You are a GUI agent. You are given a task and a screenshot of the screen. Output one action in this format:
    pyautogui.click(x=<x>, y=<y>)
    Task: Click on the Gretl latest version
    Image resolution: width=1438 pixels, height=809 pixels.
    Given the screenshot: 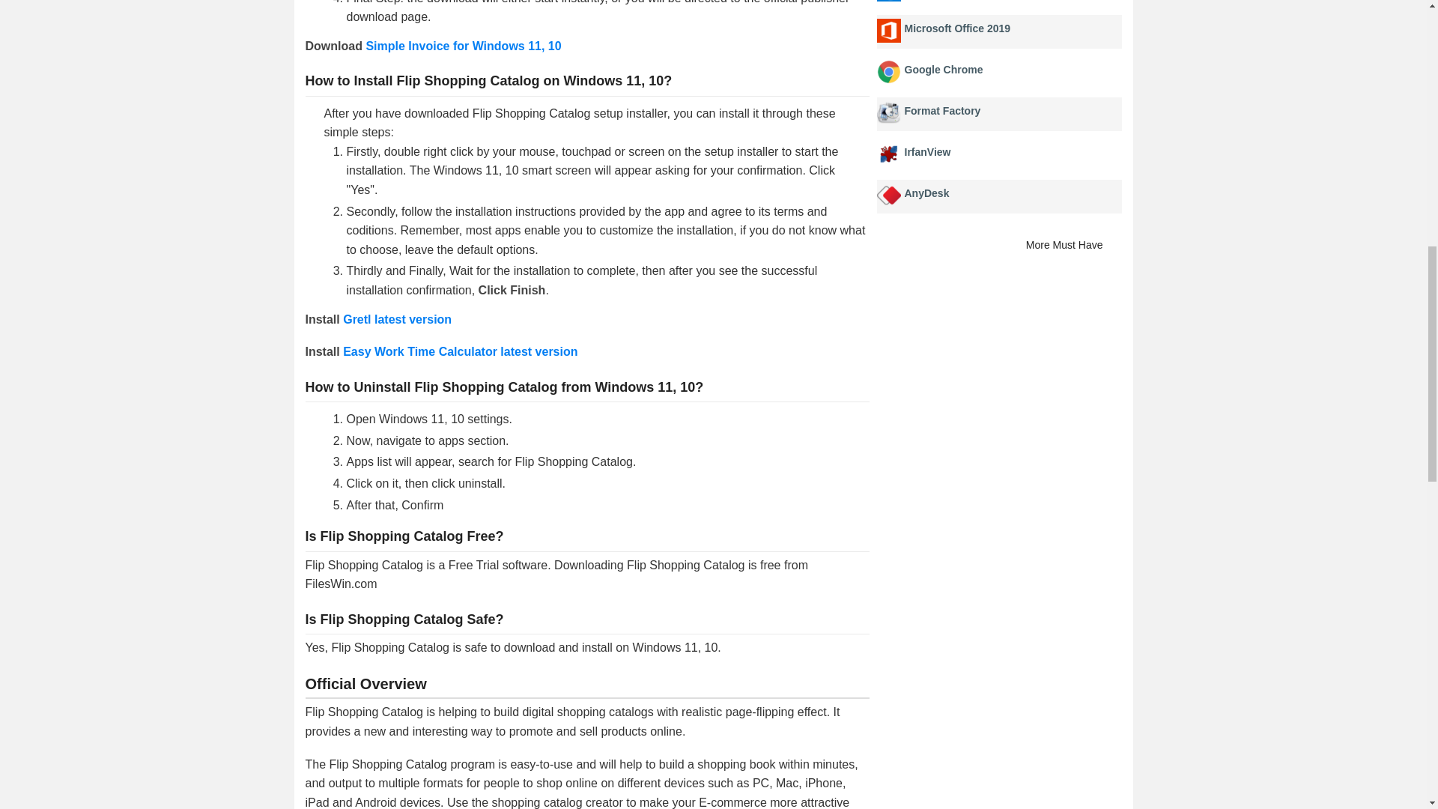 What is the action you would take?
    pyautogui.click(x=397, y=319)
    